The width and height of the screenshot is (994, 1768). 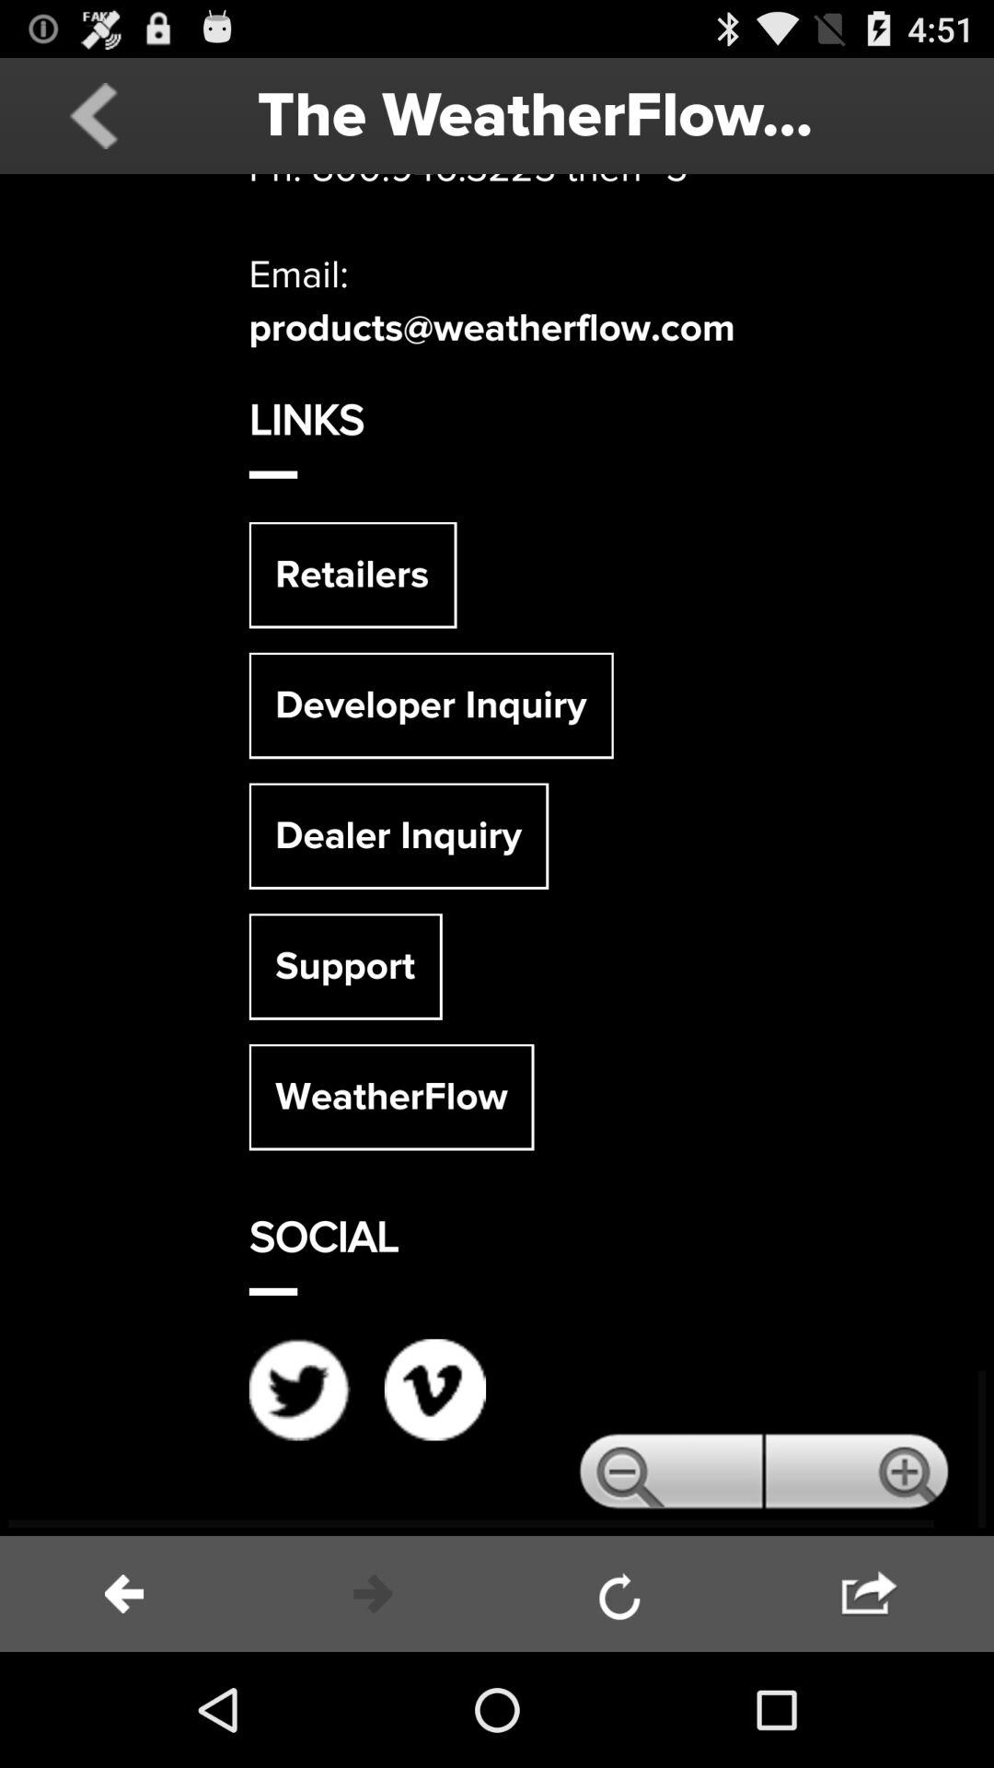 I want to click on app screen, so click(x=497, y=855).